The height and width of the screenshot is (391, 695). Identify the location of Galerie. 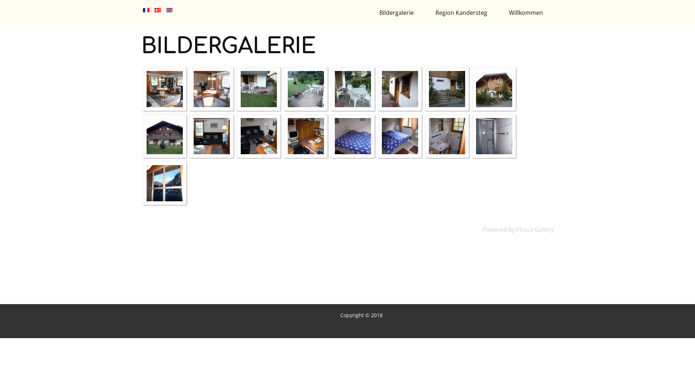
(494, 152).